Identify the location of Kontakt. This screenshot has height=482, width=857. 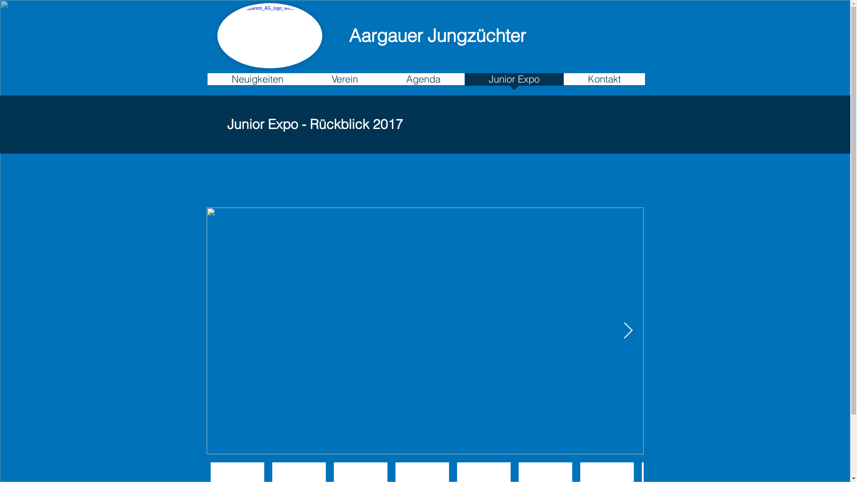
(604, 82).